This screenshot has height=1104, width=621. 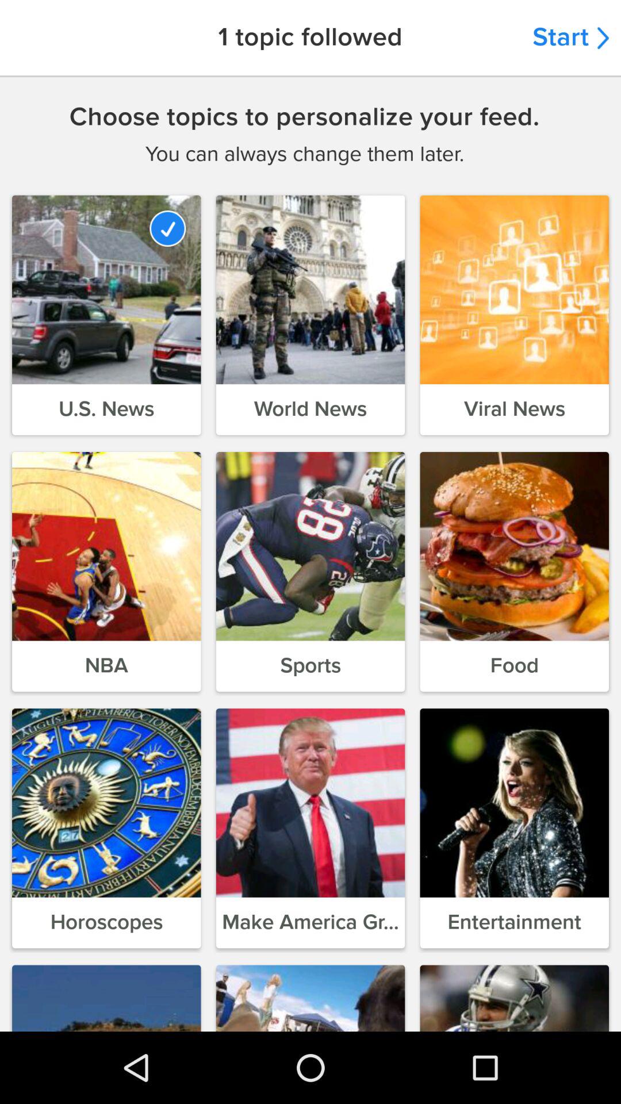 I want to click on choose start icon, so click(x=570, y=38).